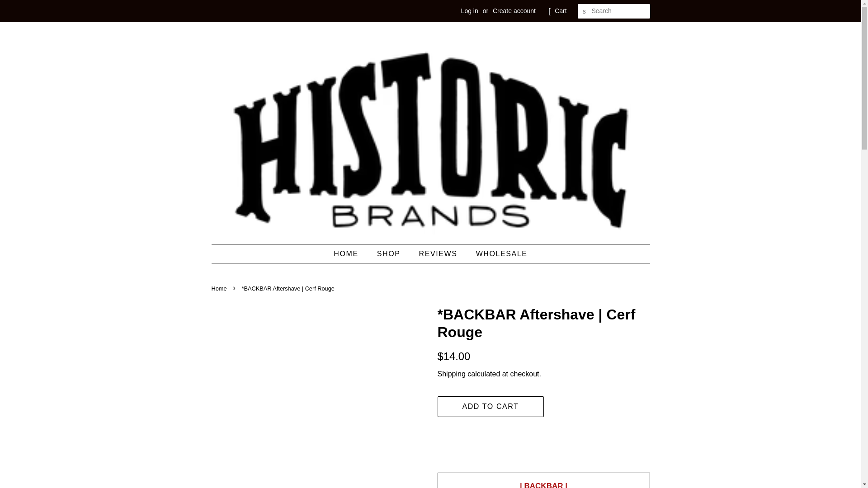  Describe the element at coordinates (220, 288) in the screenshot. I see `Back to the frontpage` at that location.